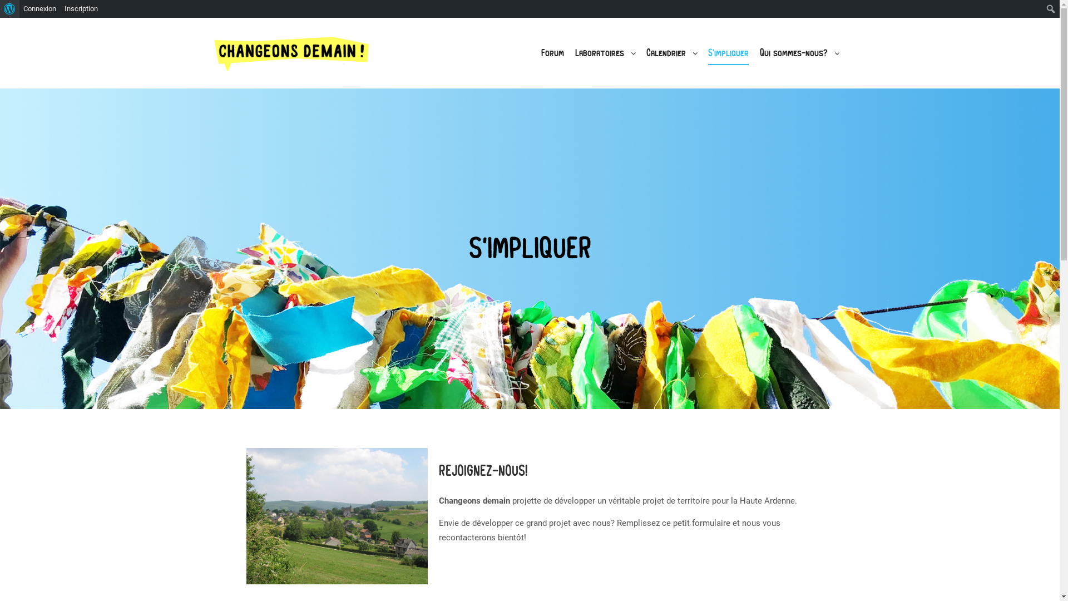 This screenshot has height=601, width=1068. Describe the element at coordinates (792, 53) in the screenshot. I see `Qui sommes-nous?` at that location.